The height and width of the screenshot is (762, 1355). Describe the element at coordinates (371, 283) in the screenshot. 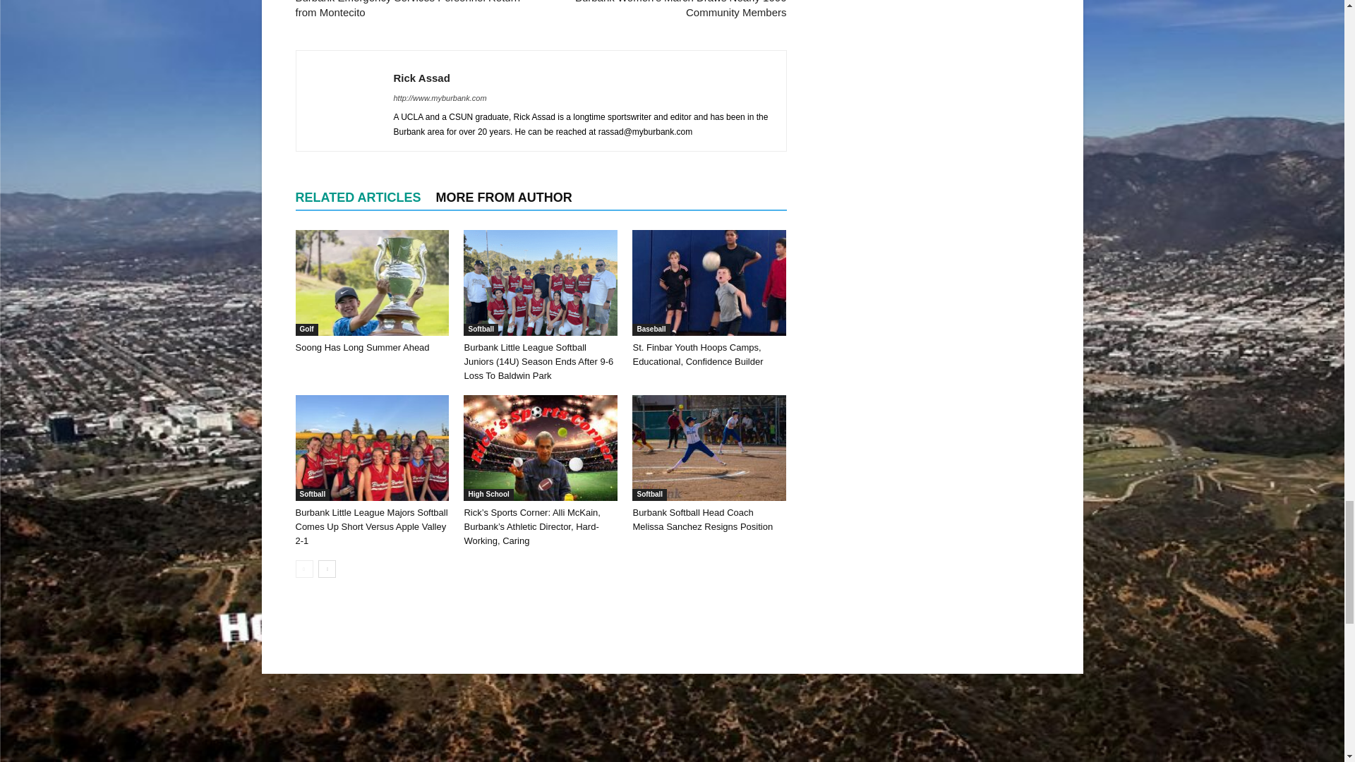

I see `Soong Has Long Summer Ahead` at that location.